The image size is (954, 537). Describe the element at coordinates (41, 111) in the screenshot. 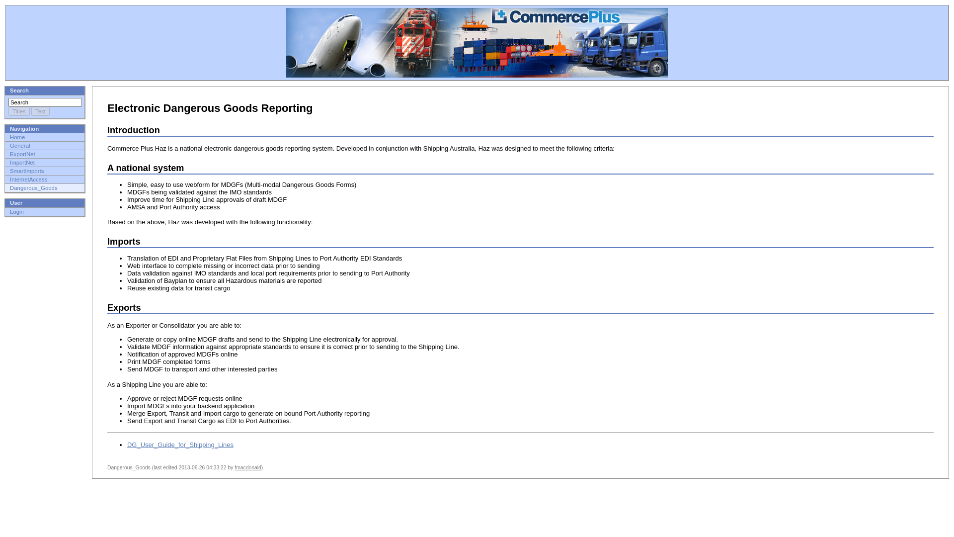

I see `Text` at that location.